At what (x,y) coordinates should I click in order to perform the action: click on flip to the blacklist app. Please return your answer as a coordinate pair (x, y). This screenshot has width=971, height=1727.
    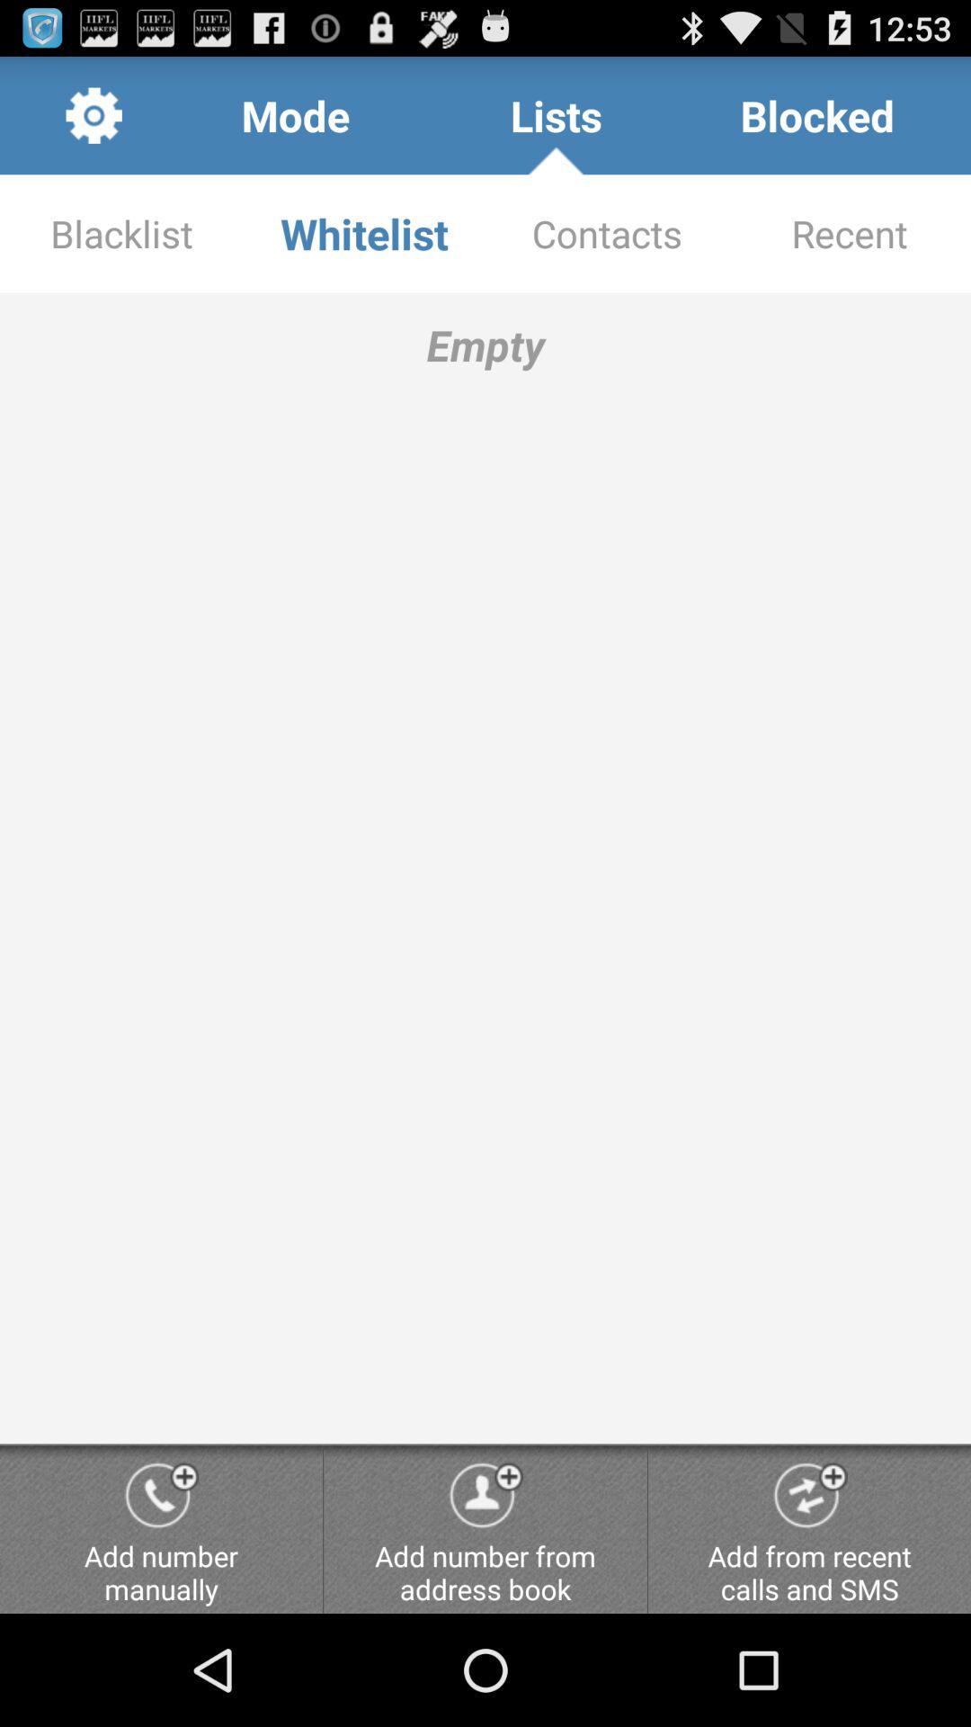
    Looking at the image, I should click on (121, 234).